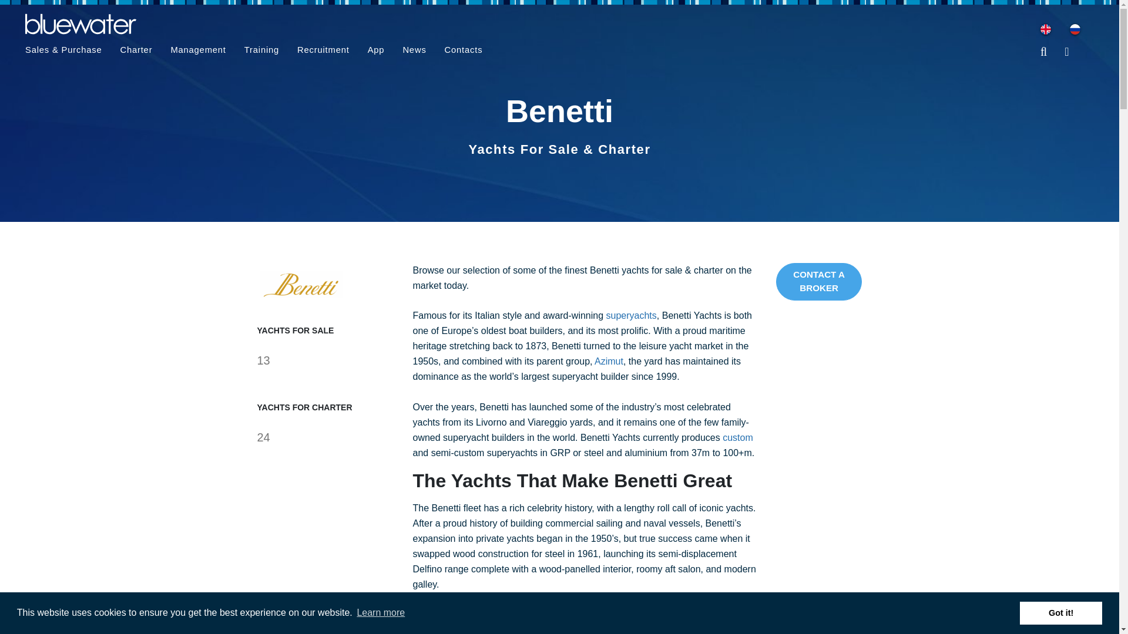  I want to click on Management, so click(197, 52).